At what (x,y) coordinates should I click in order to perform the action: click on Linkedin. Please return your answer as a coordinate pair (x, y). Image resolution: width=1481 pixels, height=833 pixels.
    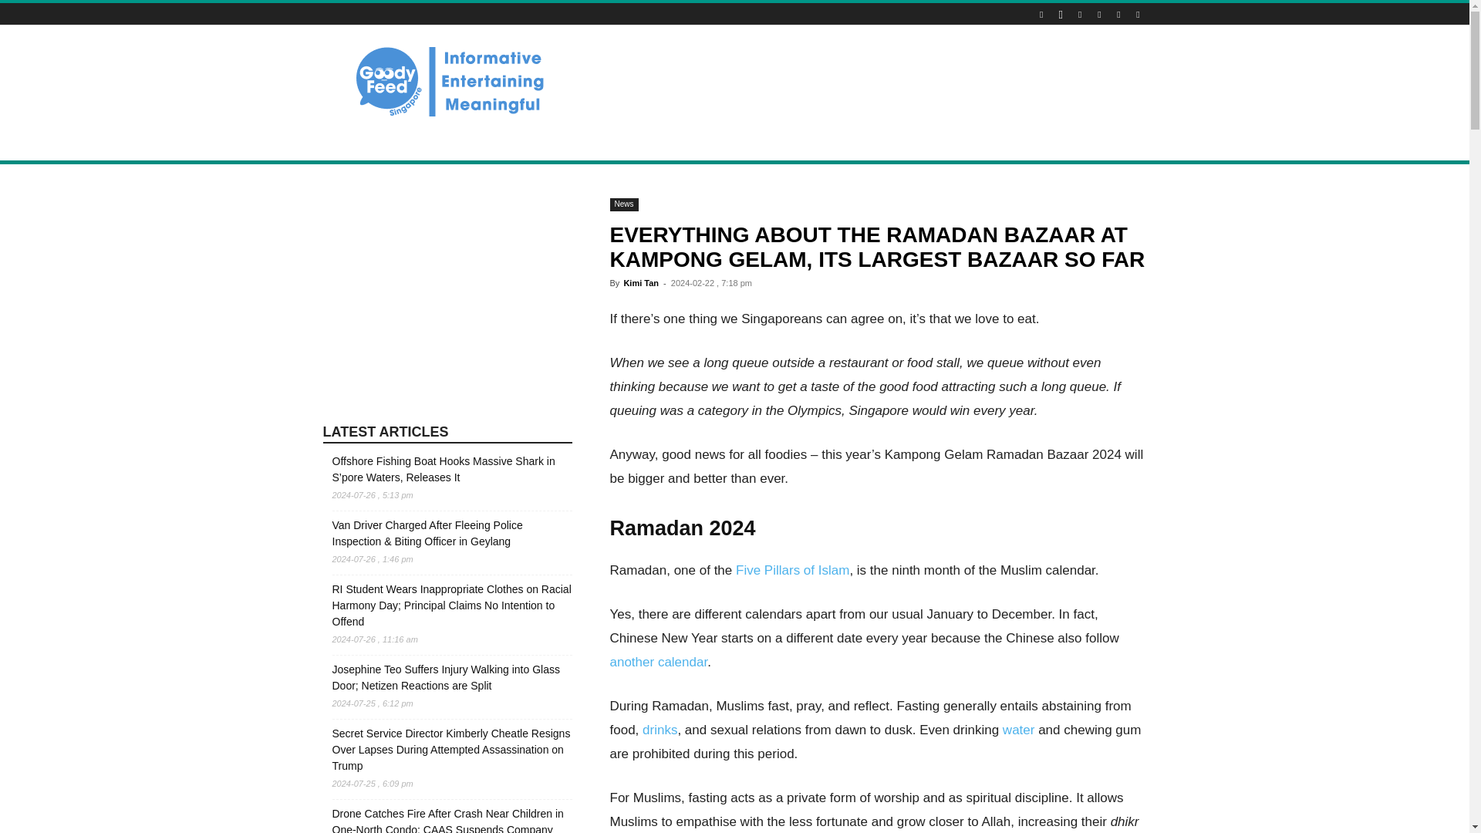
    Looking at the image, I should click on (1080, 14).